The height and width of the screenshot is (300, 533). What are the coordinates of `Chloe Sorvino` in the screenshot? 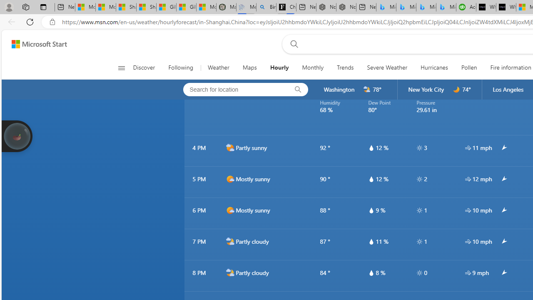 It's located at (286, 7).